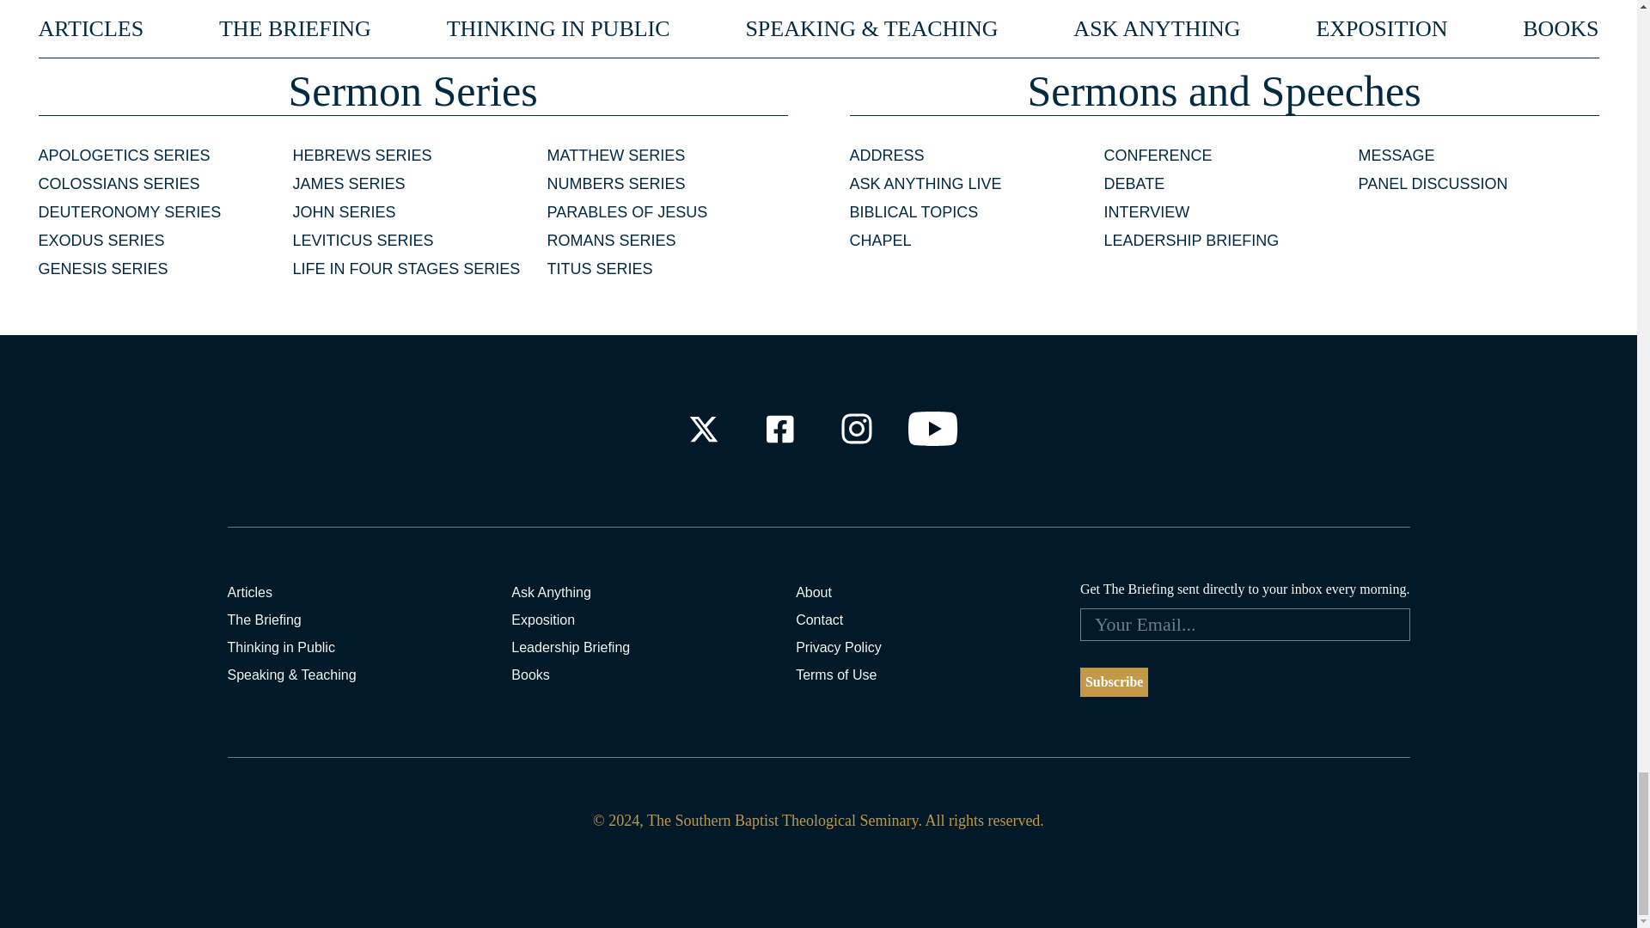 This screenshot has width=1650, height=928. Describe the element at coordinates (1114, 682) in the screenshot. I see `Subscribe` at that location.